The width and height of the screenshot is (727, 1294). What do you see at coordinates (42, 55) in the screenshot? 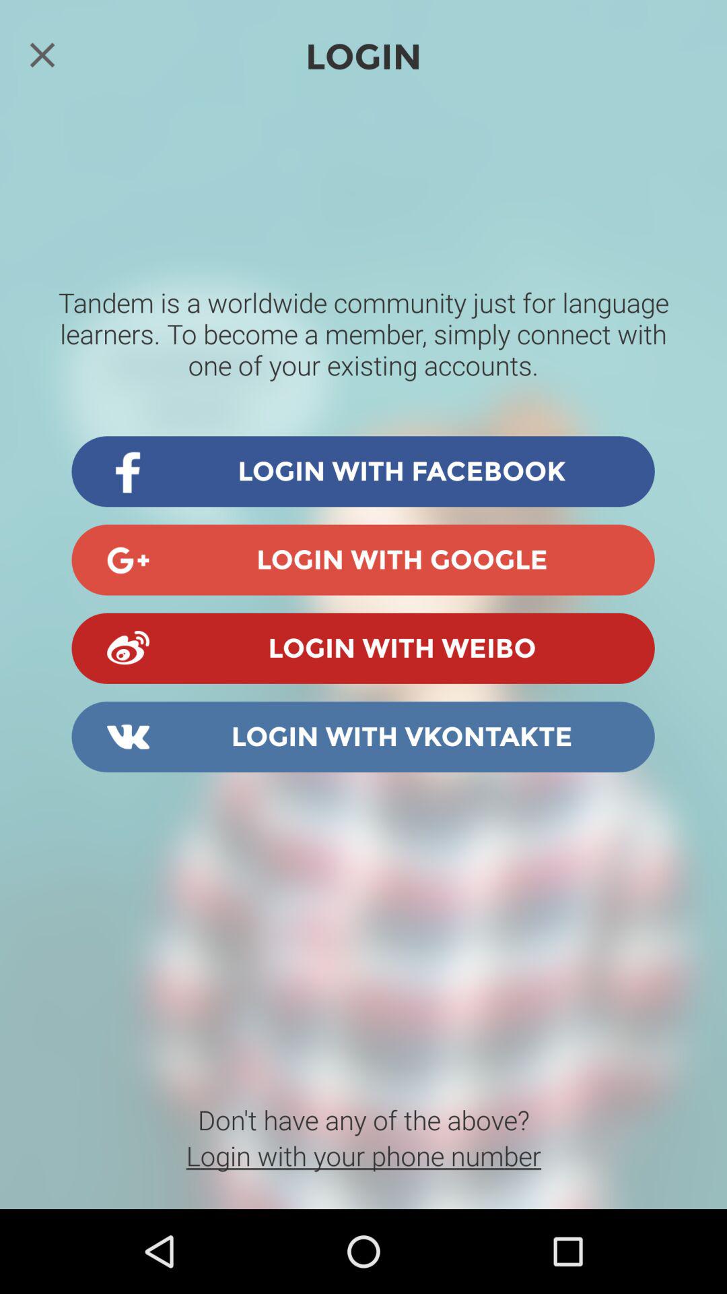
I see `close login` at bounding box center [42, 55].